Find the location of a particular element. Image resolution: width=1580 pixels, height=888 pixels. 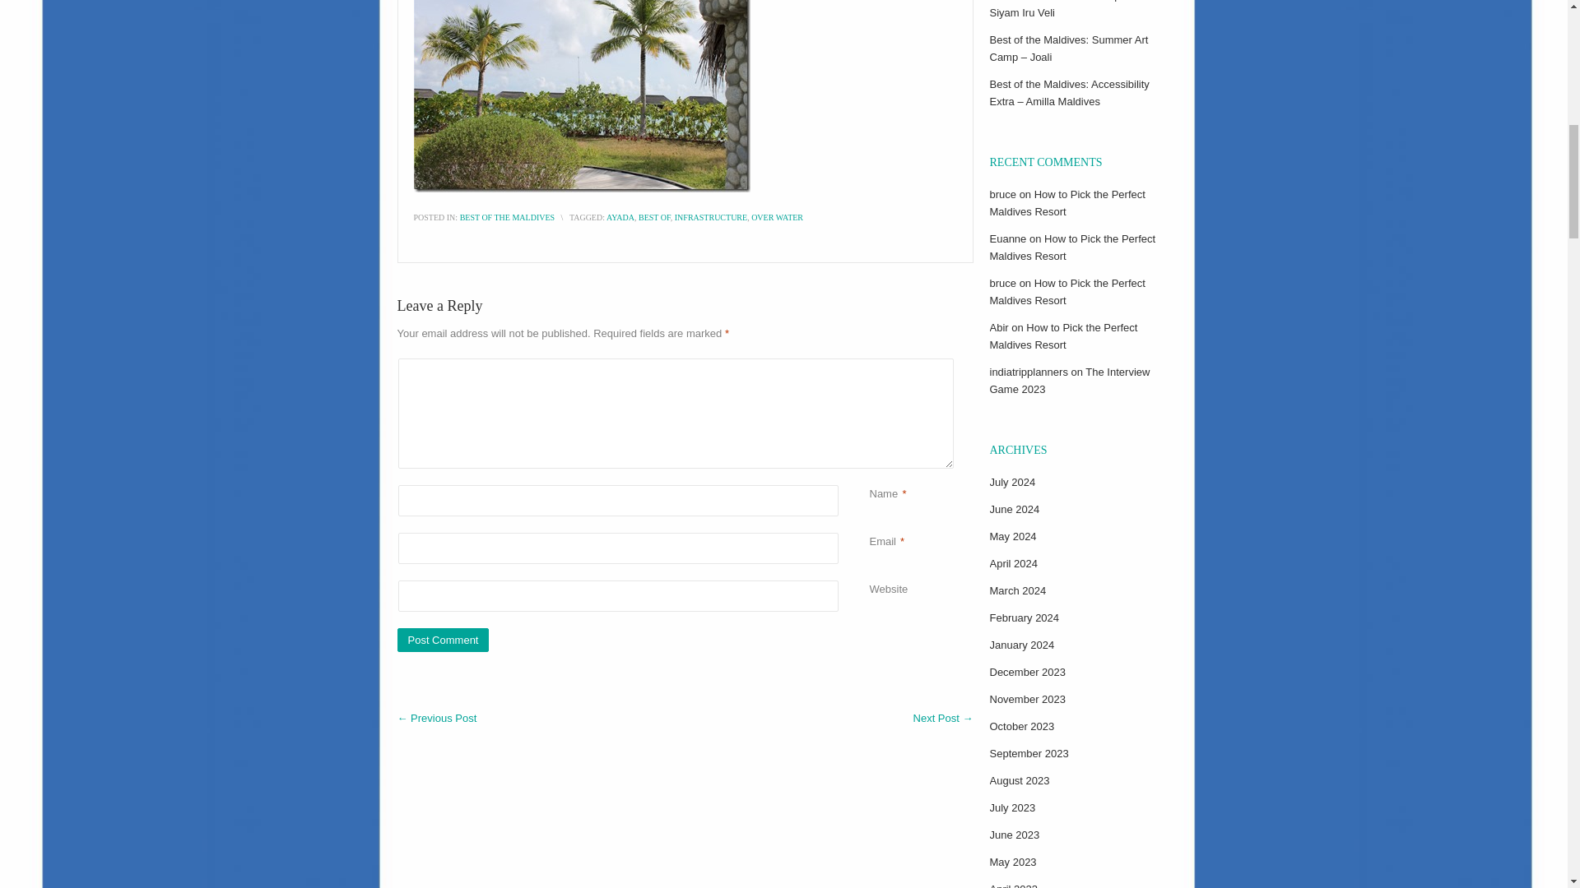

INFRASTRUCTURE is located at coordinates (711, 217).